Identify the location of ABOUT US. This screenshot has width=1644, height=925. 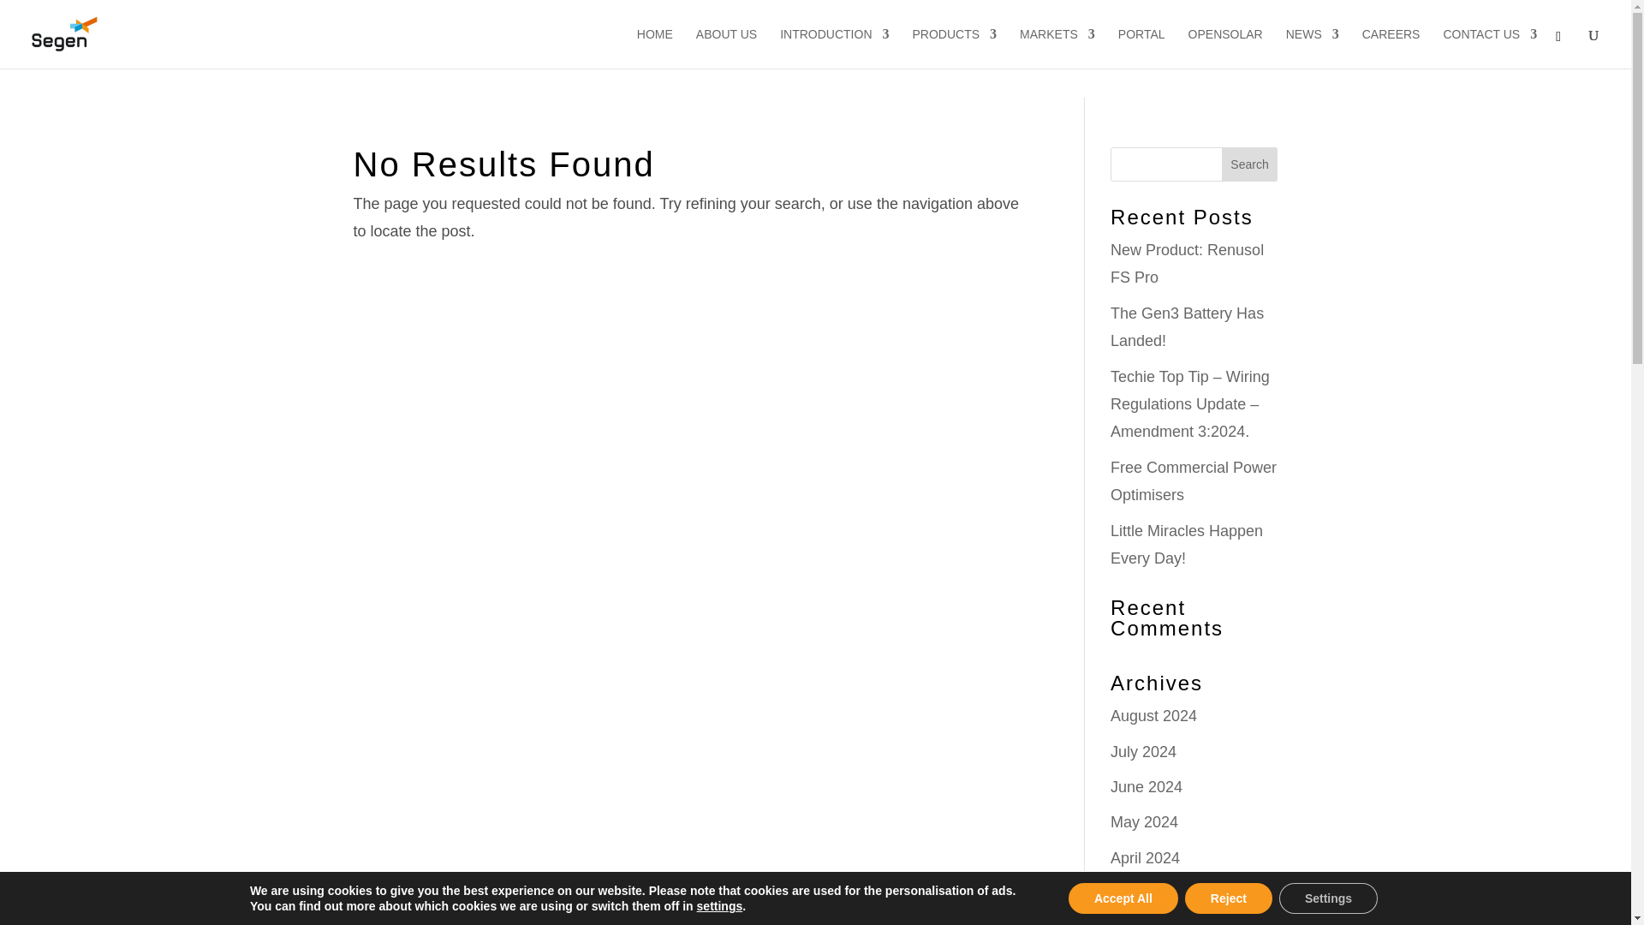
(726, 48).